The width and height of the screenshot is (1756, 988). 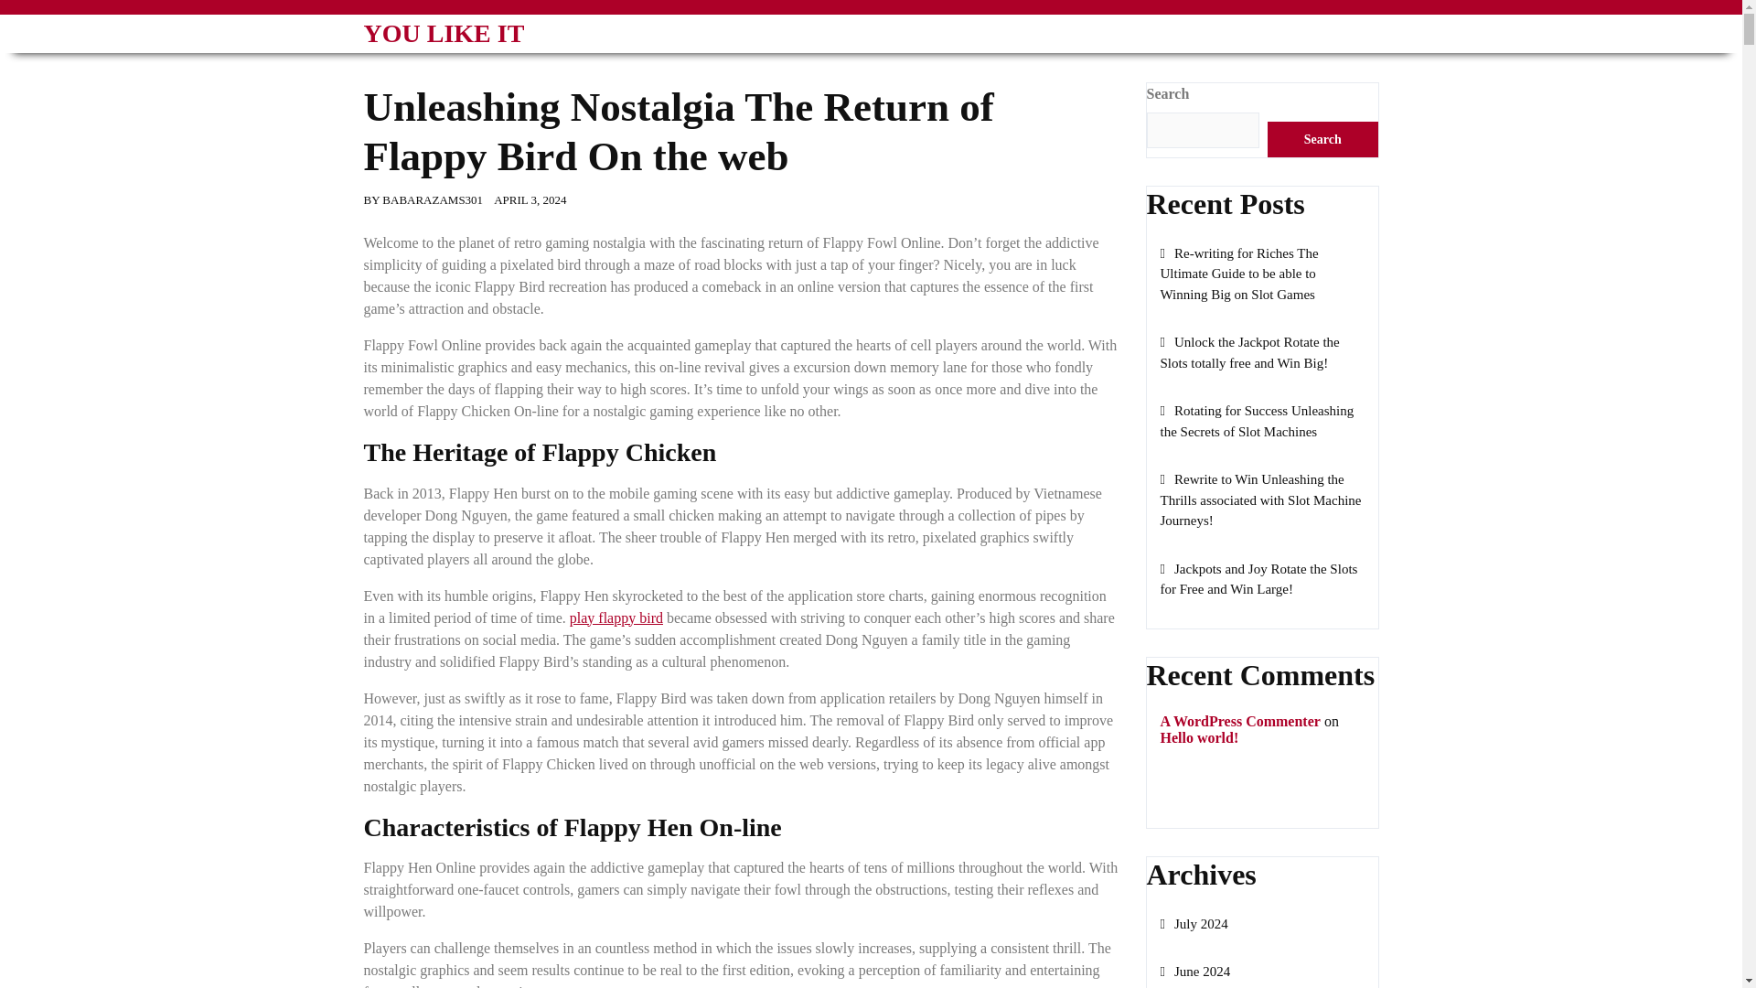 What do you see at coordinates (1193, 924) in the screenshot?
I see `July 2024` at bounding box center [1193, 924].